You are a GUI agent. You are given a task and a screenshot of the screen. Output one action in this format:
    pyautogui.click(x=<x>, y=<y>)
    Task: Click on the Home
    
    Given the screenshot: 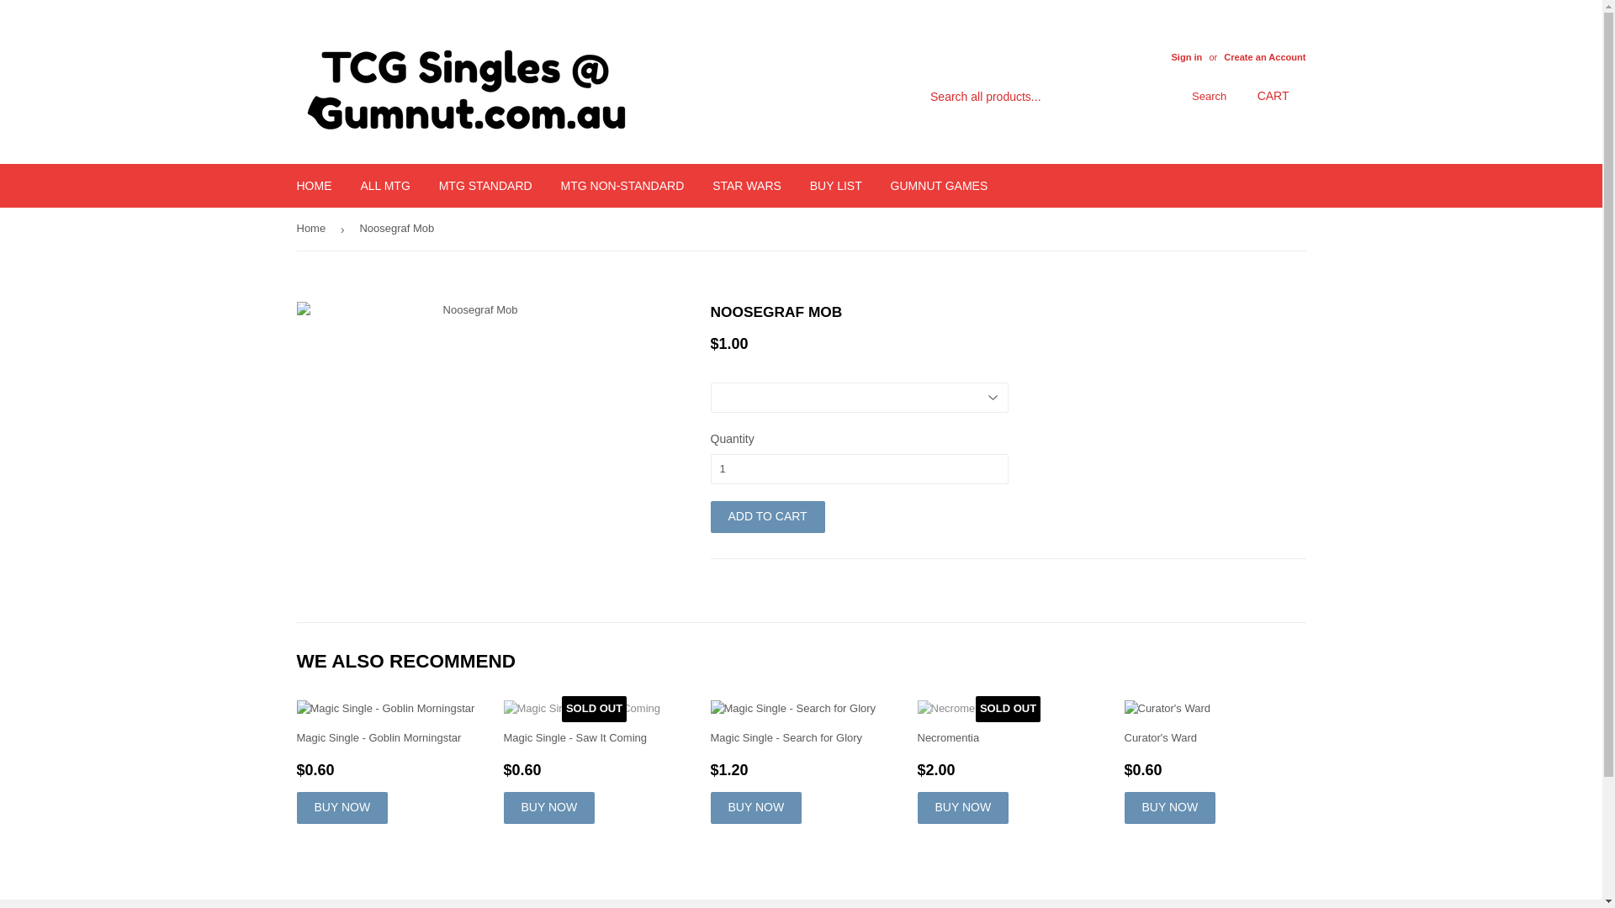 What is the action you would take?
    pyautogui.click(x=314, y=229)
    